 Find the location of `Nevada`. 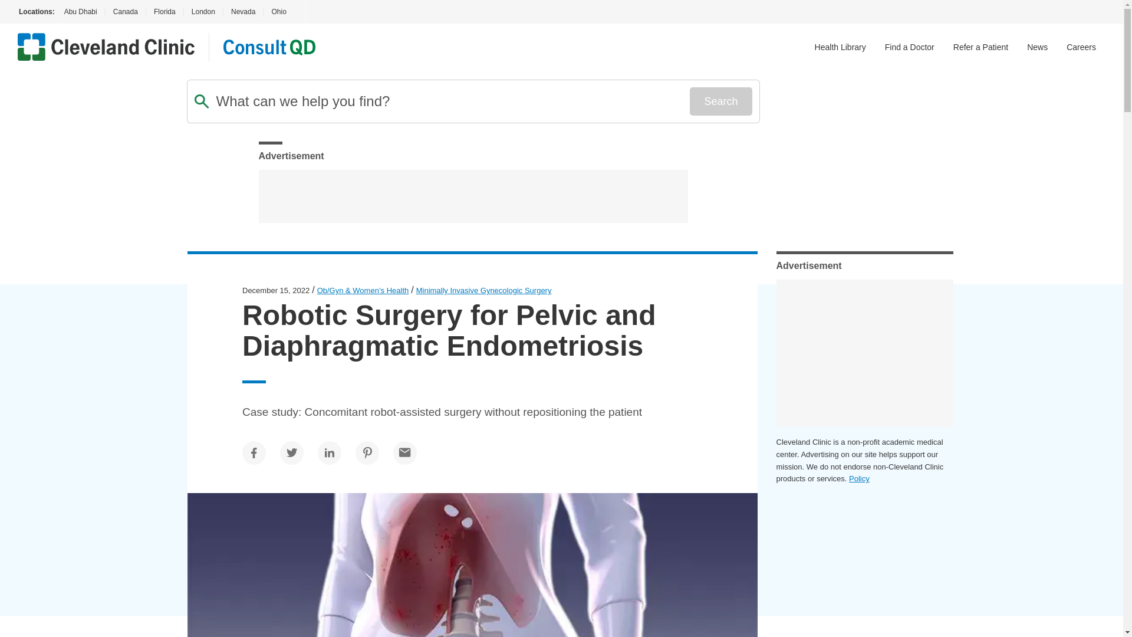

Nevada is located at coordinates (243, 12).